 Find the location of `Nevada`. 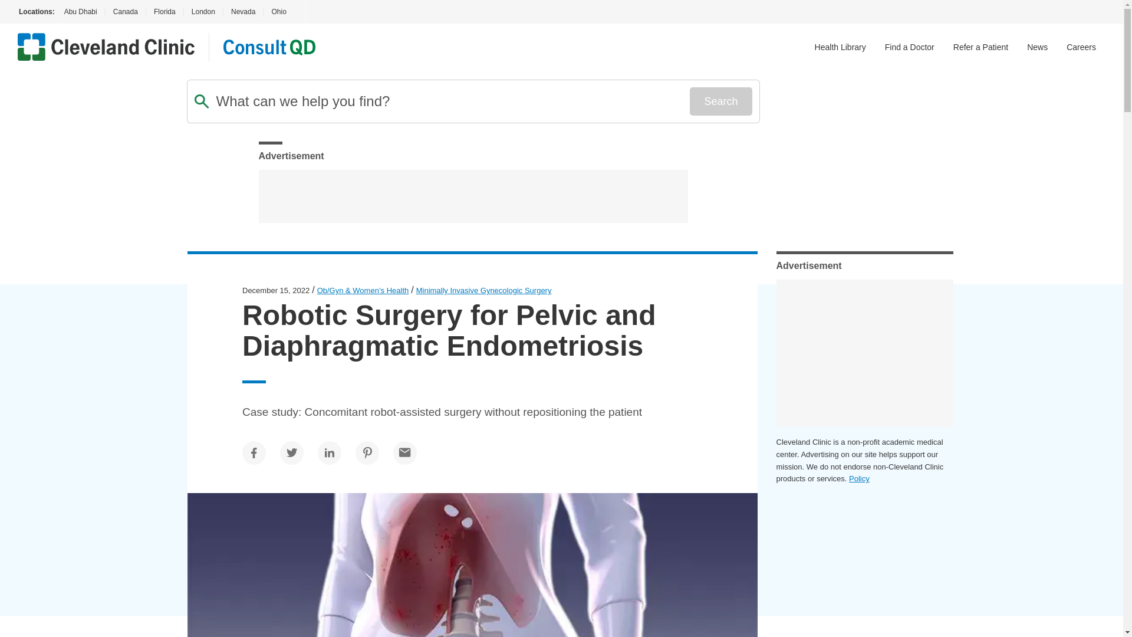

Nevada is located at coordinates (243, 12).